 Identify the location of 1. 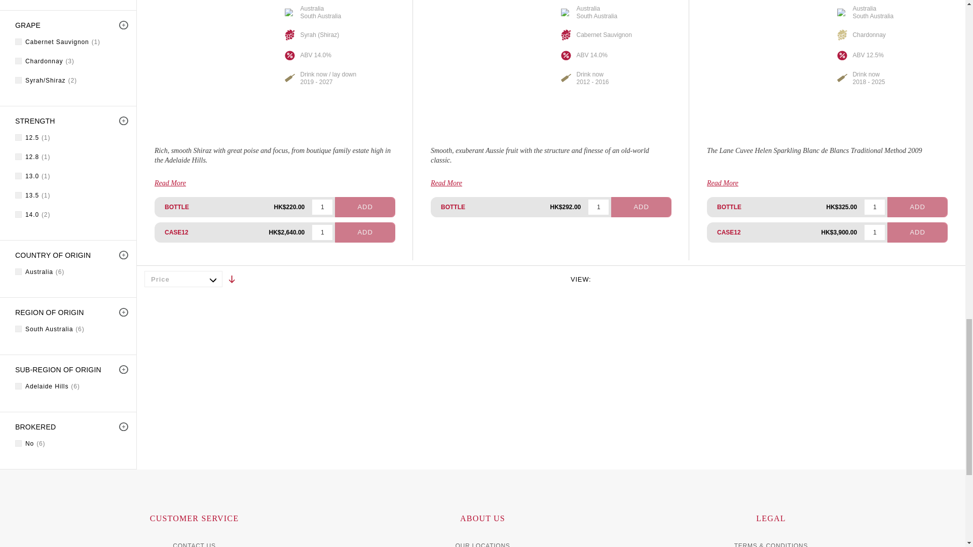
(322, 232).